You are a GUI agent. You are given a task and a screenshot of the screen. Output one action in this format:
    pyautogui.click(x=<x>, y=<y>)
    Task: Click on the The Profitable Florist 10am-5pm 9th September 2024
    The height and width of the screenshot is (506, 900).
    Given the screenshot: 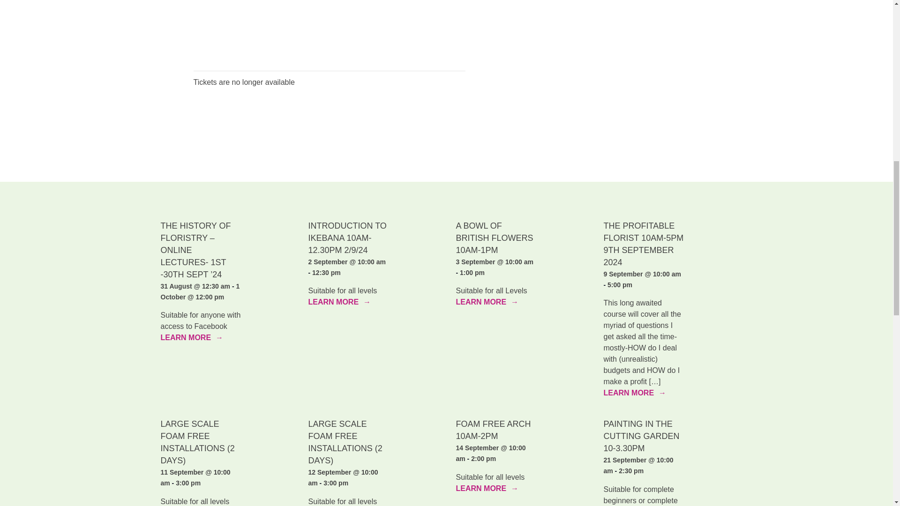 What is the action you would take?
    pyautogui.click(x=708, y=243)
    